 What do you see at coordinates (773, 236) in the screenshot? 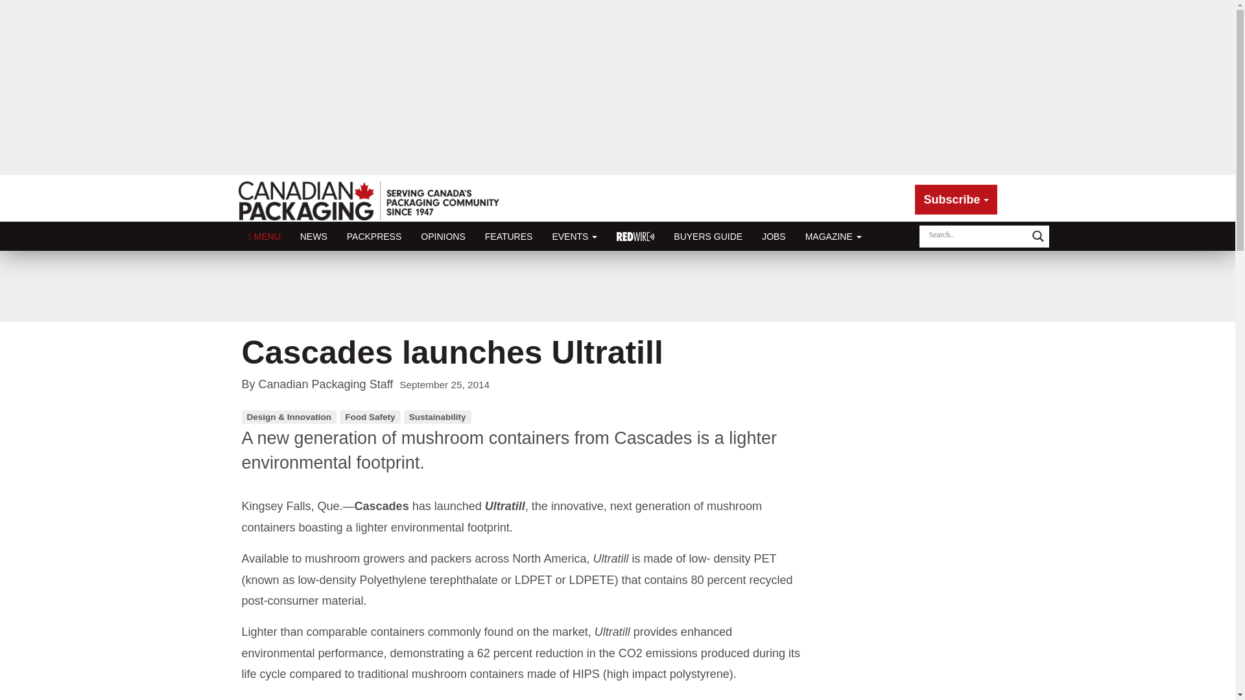
I see `JOBS` at bounding box center [773, 236].